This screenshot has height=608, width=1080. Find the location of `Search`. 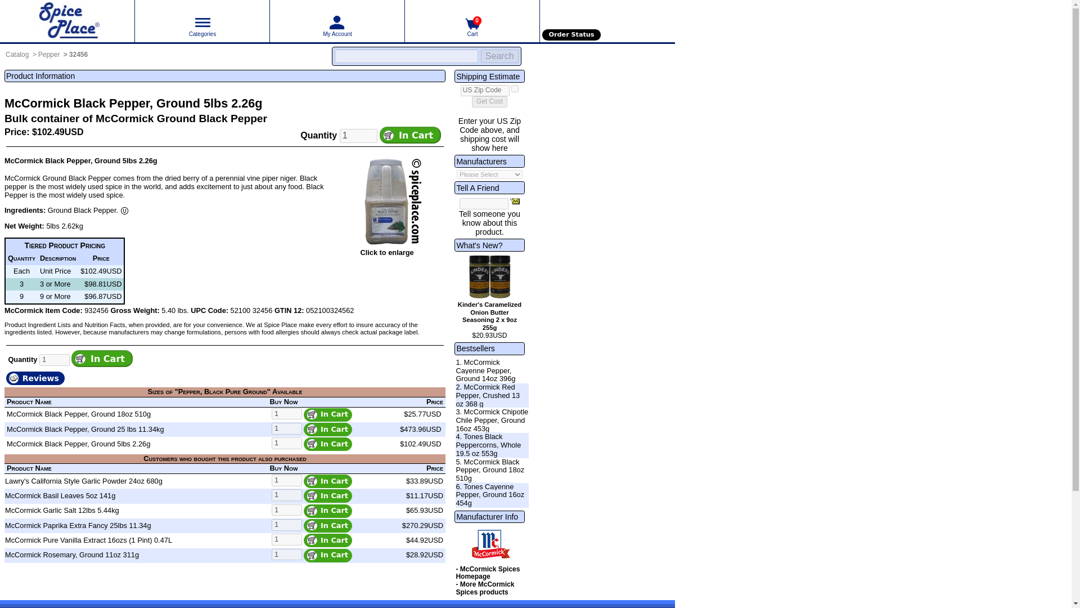

Search is located at coordinates (499, 56).